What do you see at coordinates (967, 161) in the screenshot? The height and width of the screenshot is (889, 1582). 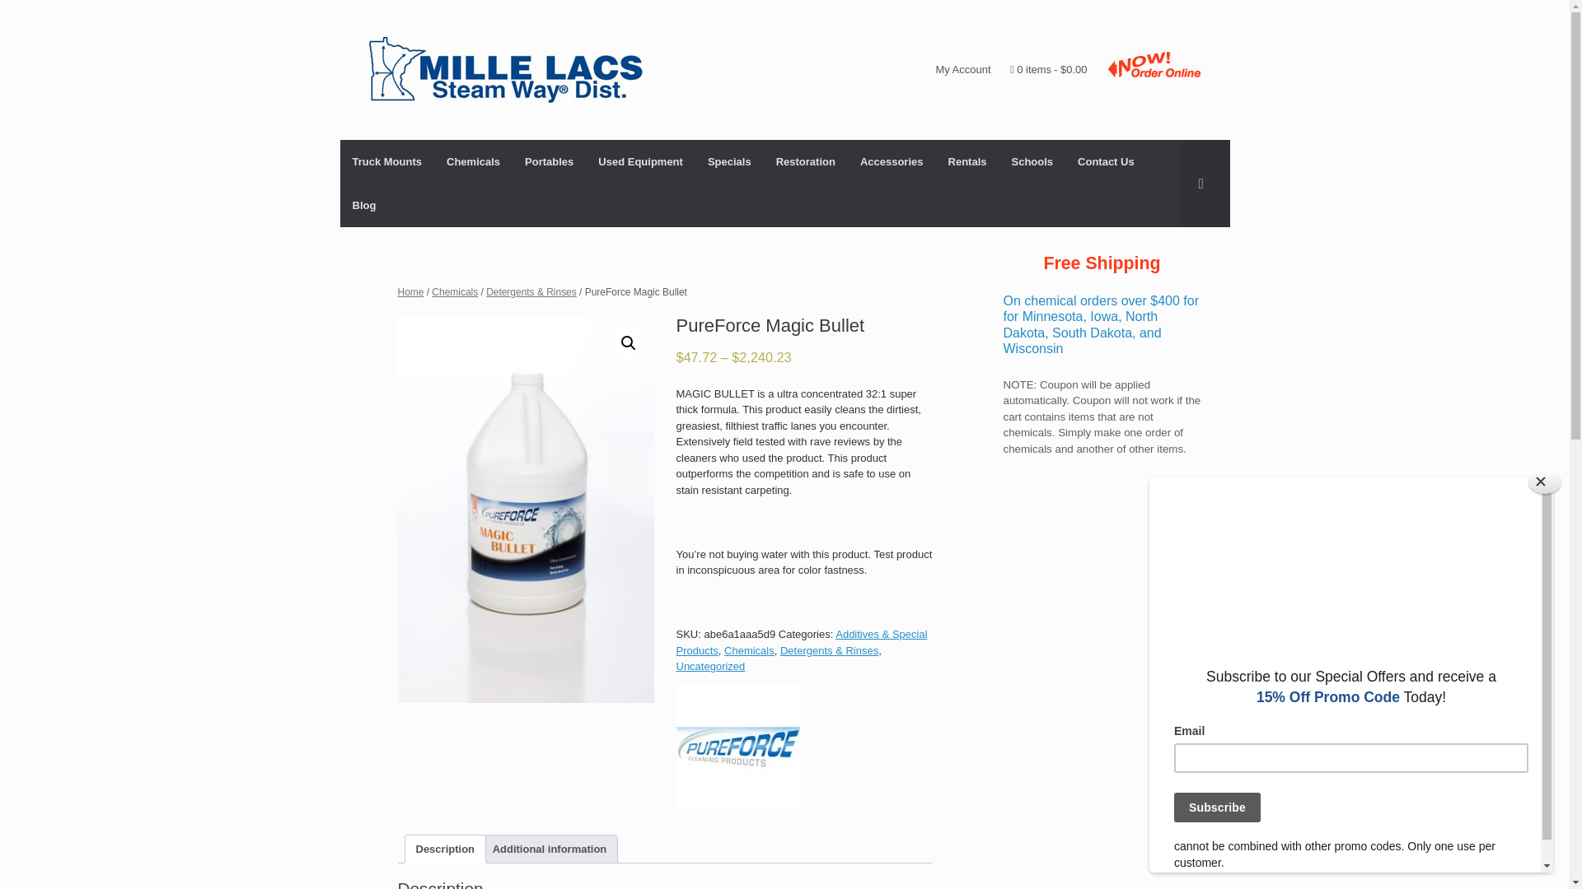 I see `Rentals` at bounding box center [967, 161].